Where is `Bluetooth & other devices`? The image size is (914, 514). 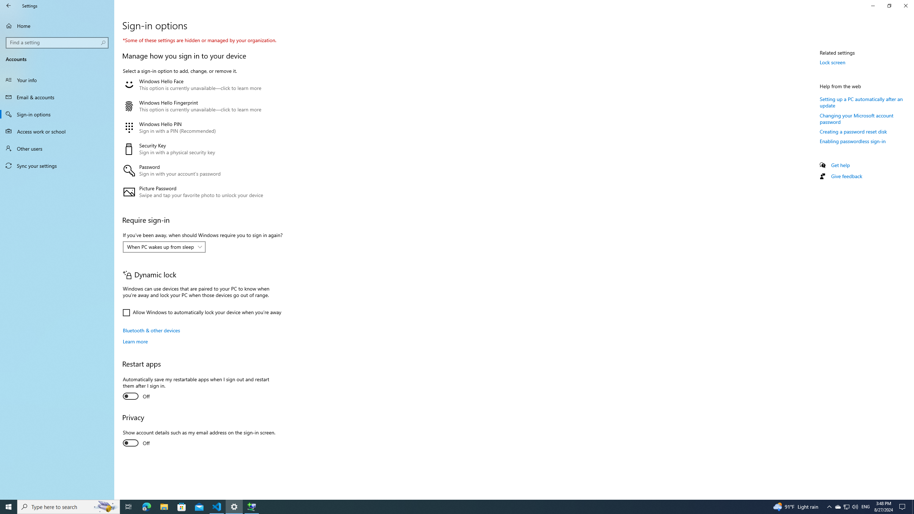 Bluetooth & other devices is located at coordinates (151, 330).